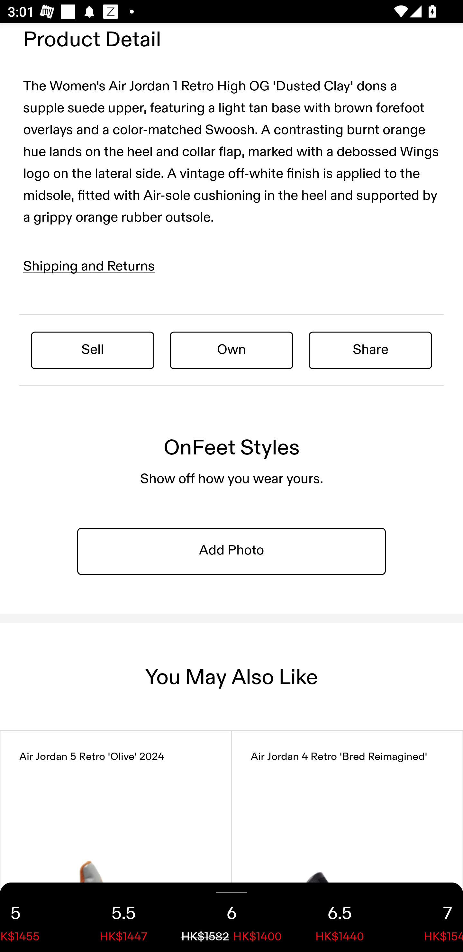 This screenshot has height=952, width=463. I want to click on 5 HK$1455, so click(35, 917).